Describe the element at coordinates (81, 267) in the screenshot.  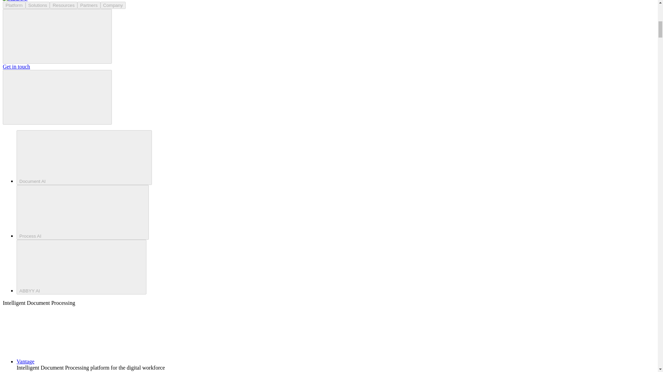
I see `ABBYY AI` at that location.